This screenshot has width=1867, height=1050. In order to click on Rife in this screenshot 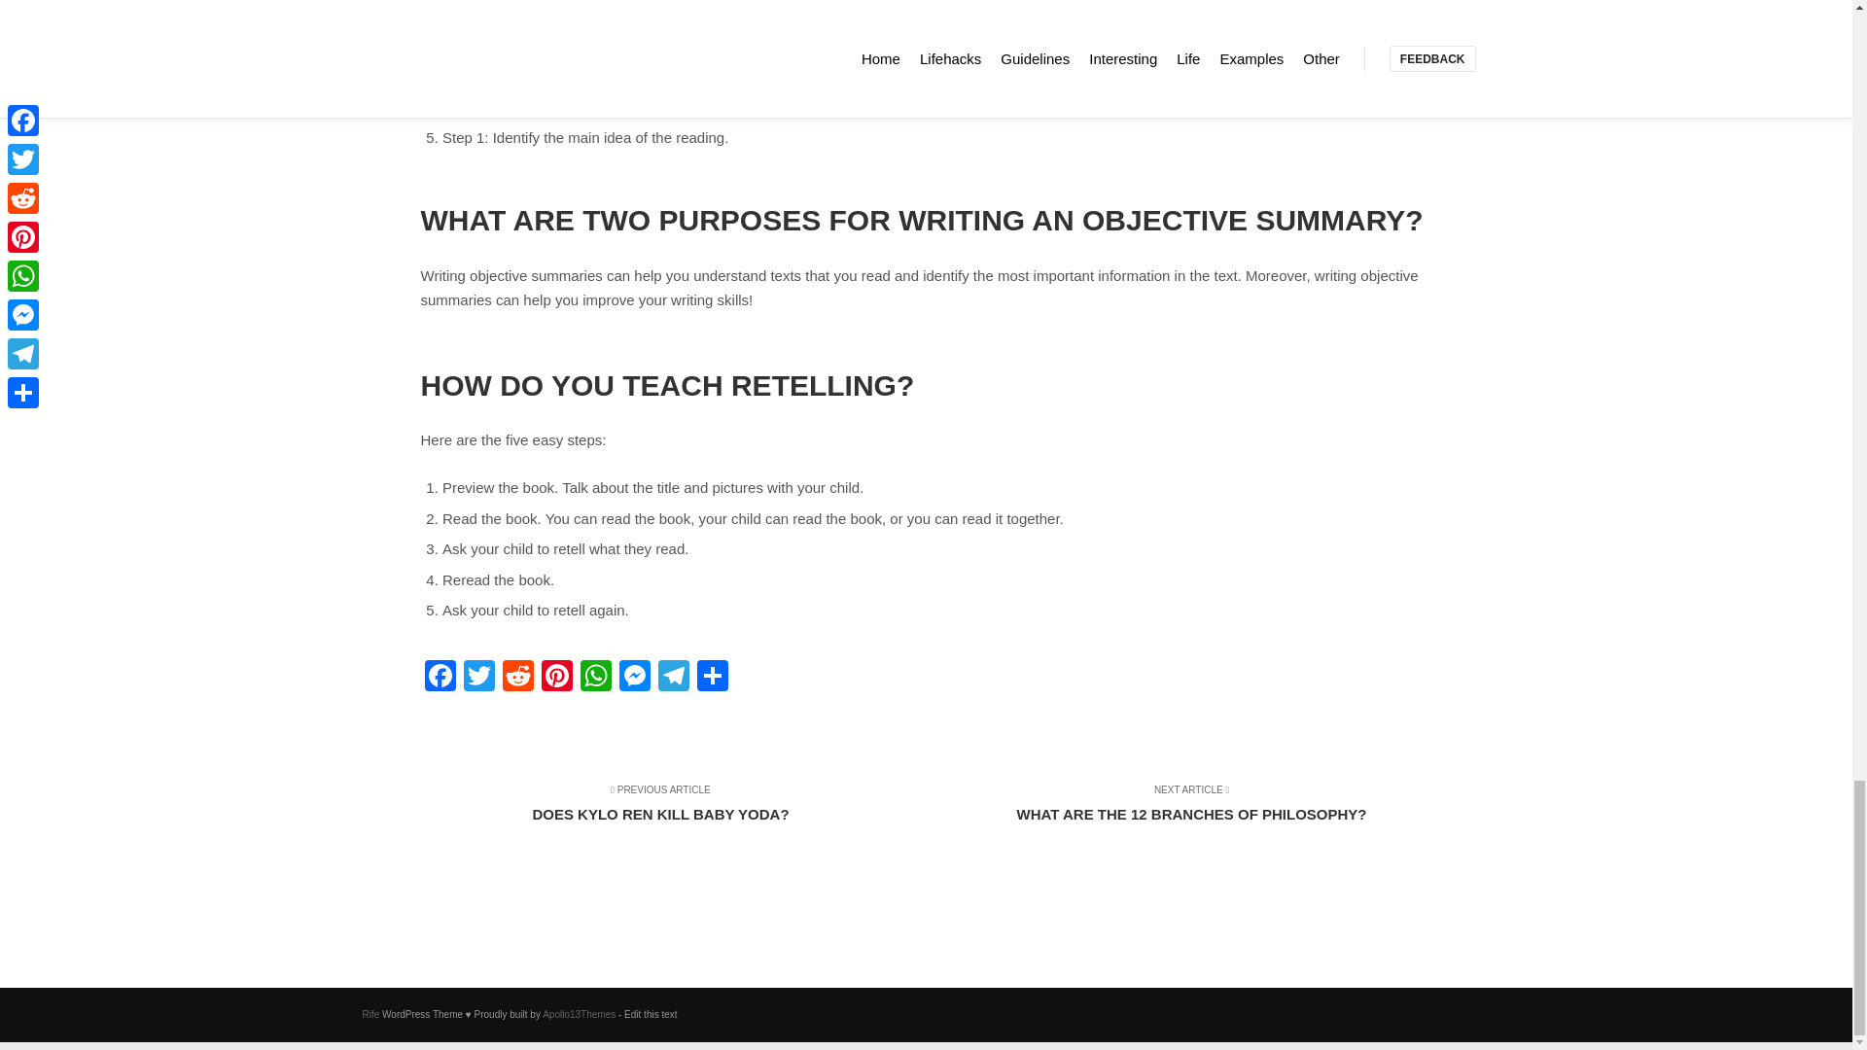, I will do `click(556, 679)`.